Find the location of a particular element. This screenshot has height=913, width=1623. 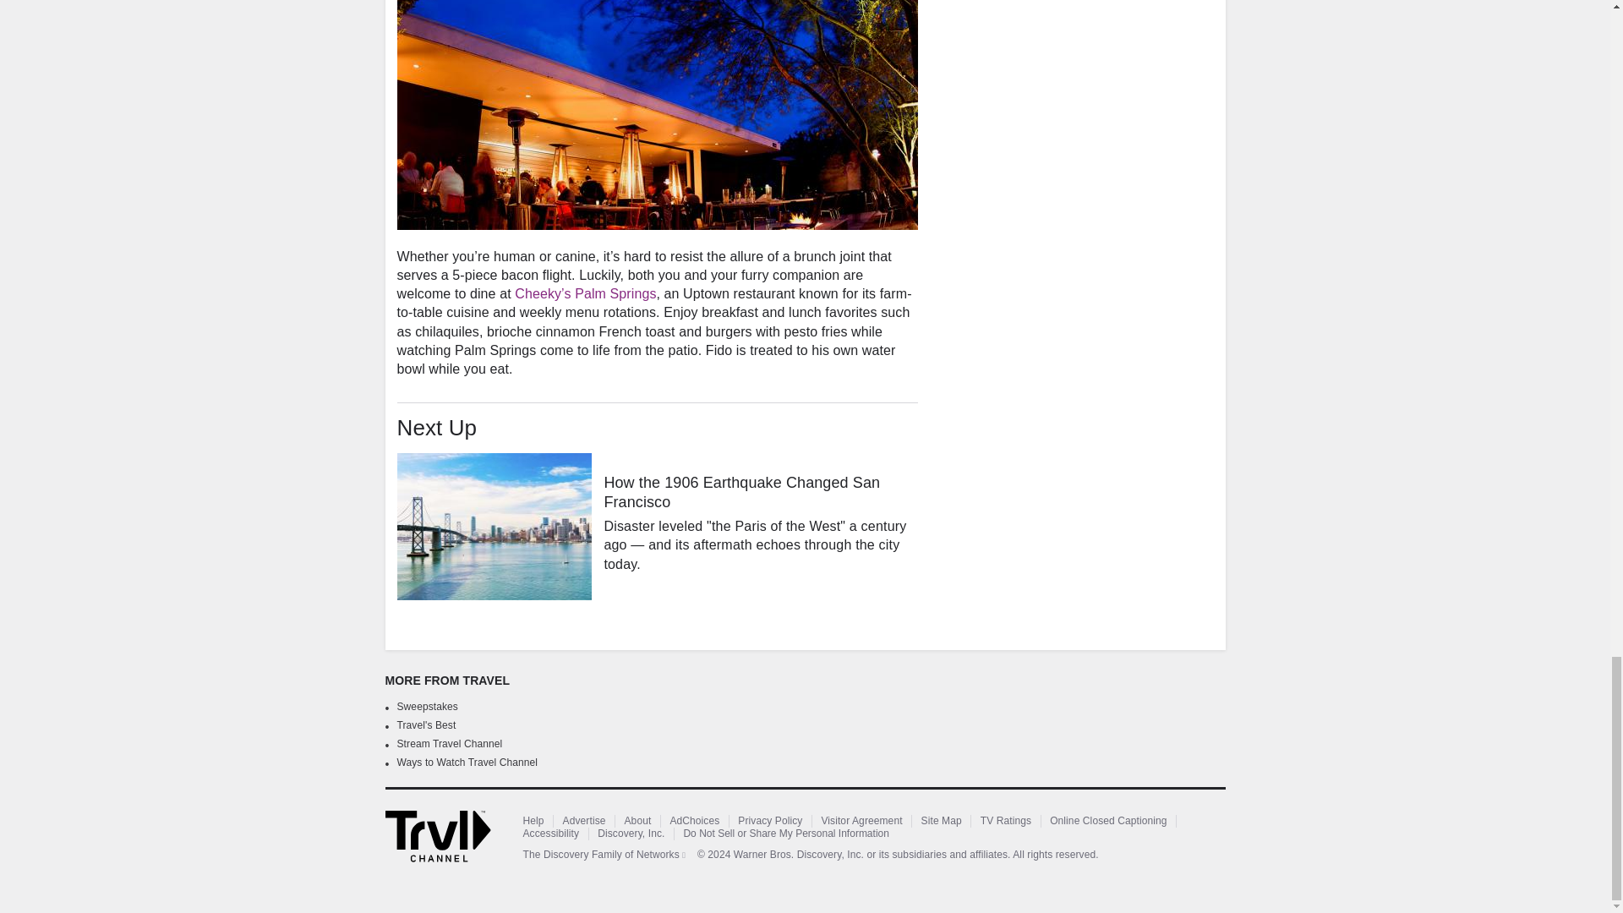

How the 1906 Earthquake Changed San Francisco is located at coordinates (495, 526).